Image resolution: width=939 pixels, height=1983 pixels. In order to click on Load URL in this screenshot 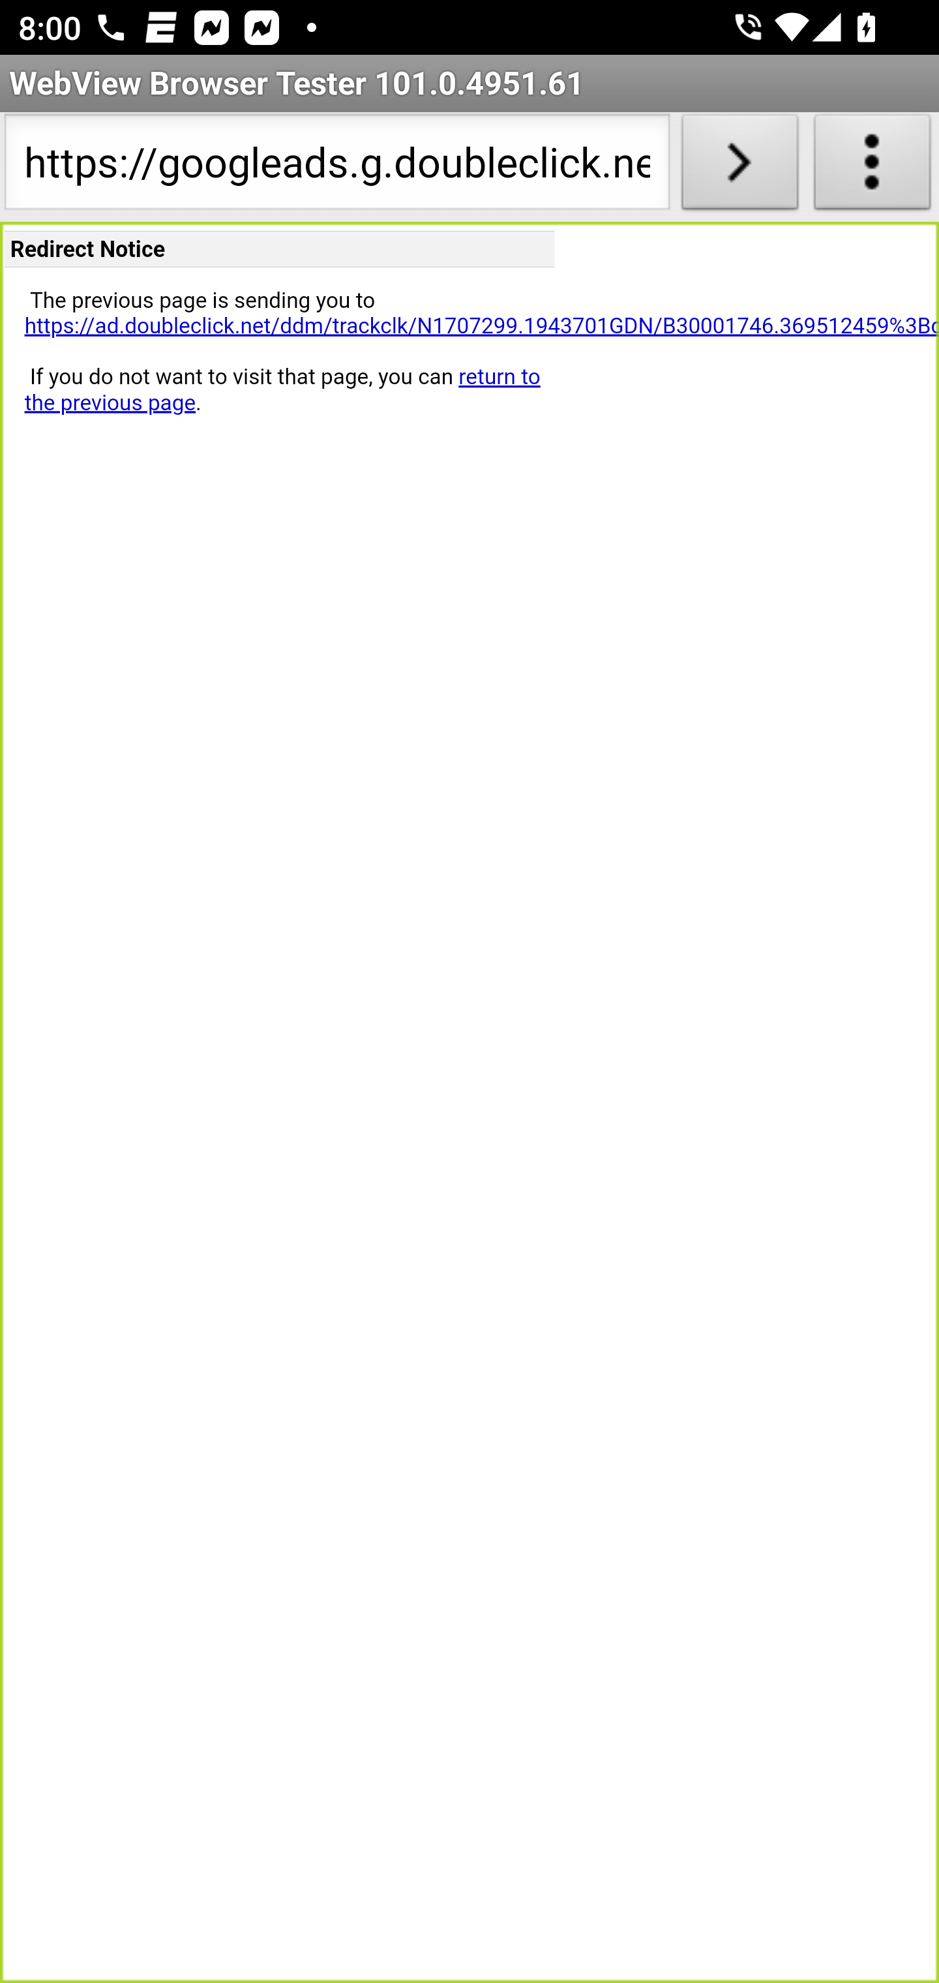, I will do `click(739, 167)`.